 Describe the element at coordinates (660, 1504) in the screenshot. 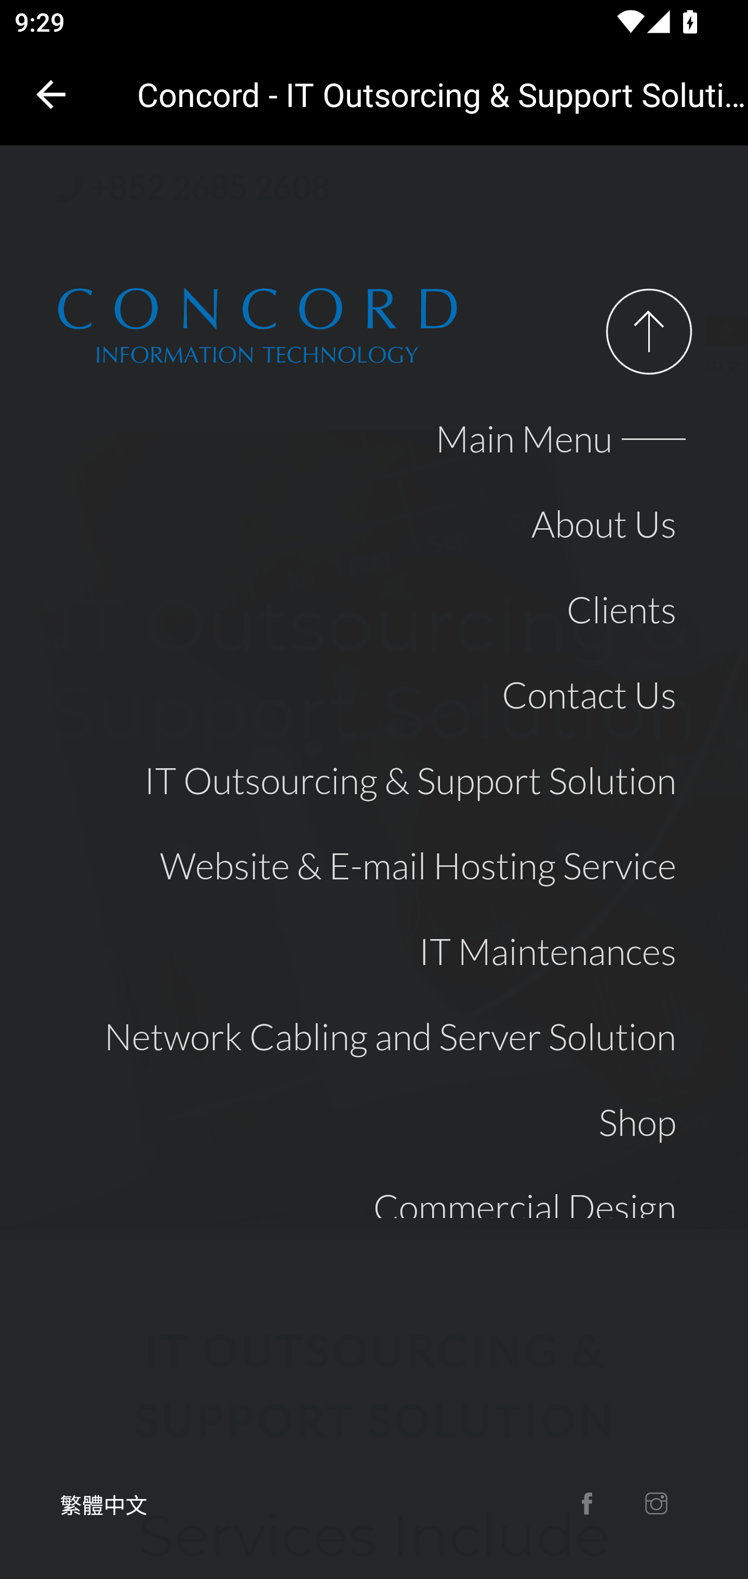

I see `` at that location.